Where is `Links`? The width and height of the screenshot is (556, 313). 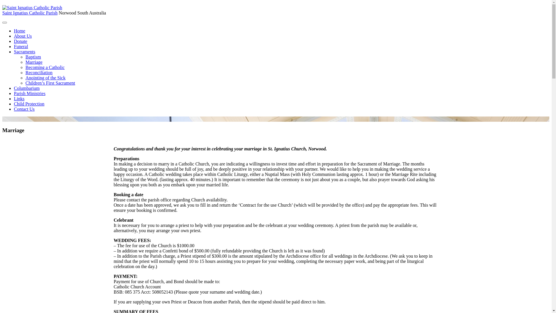
Links is located at coordinates (19, 99).